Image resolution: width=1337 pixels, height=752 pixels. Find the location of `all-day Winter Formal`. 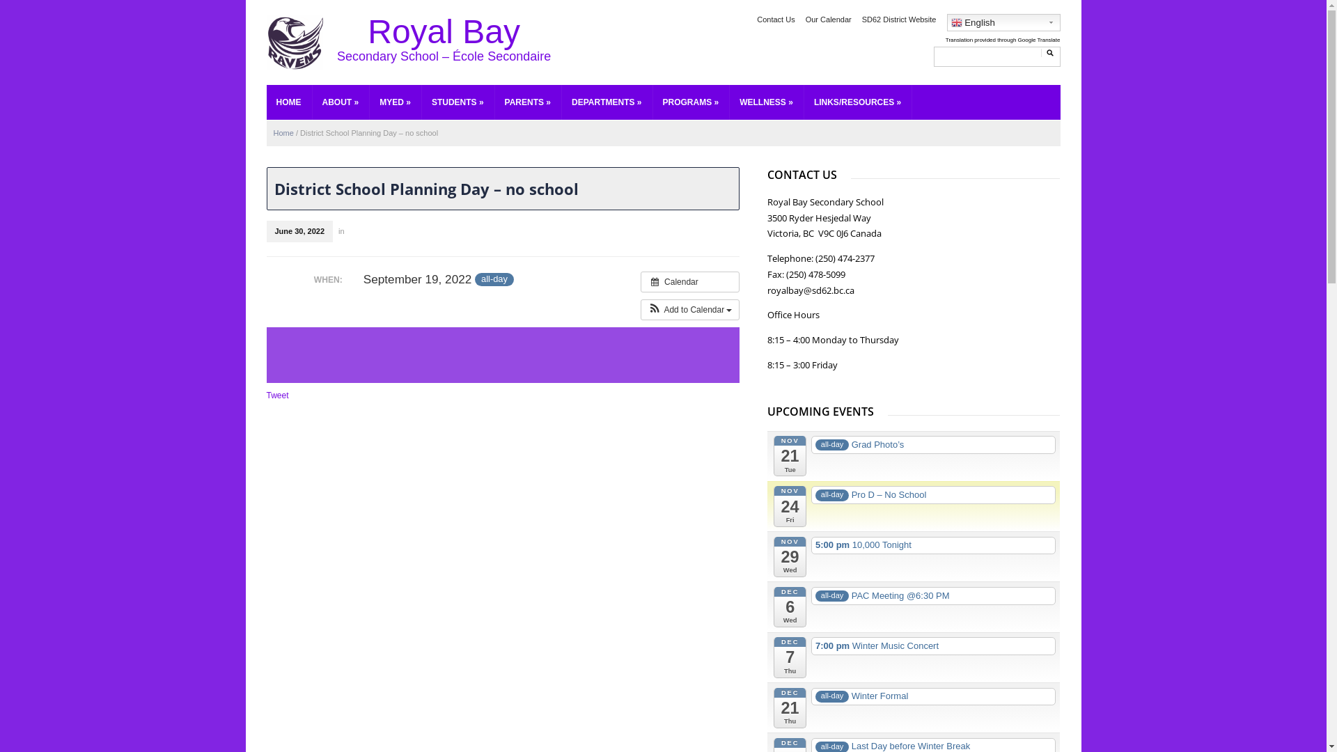

all-day Winter Formal is located at coordinates (933, 697).